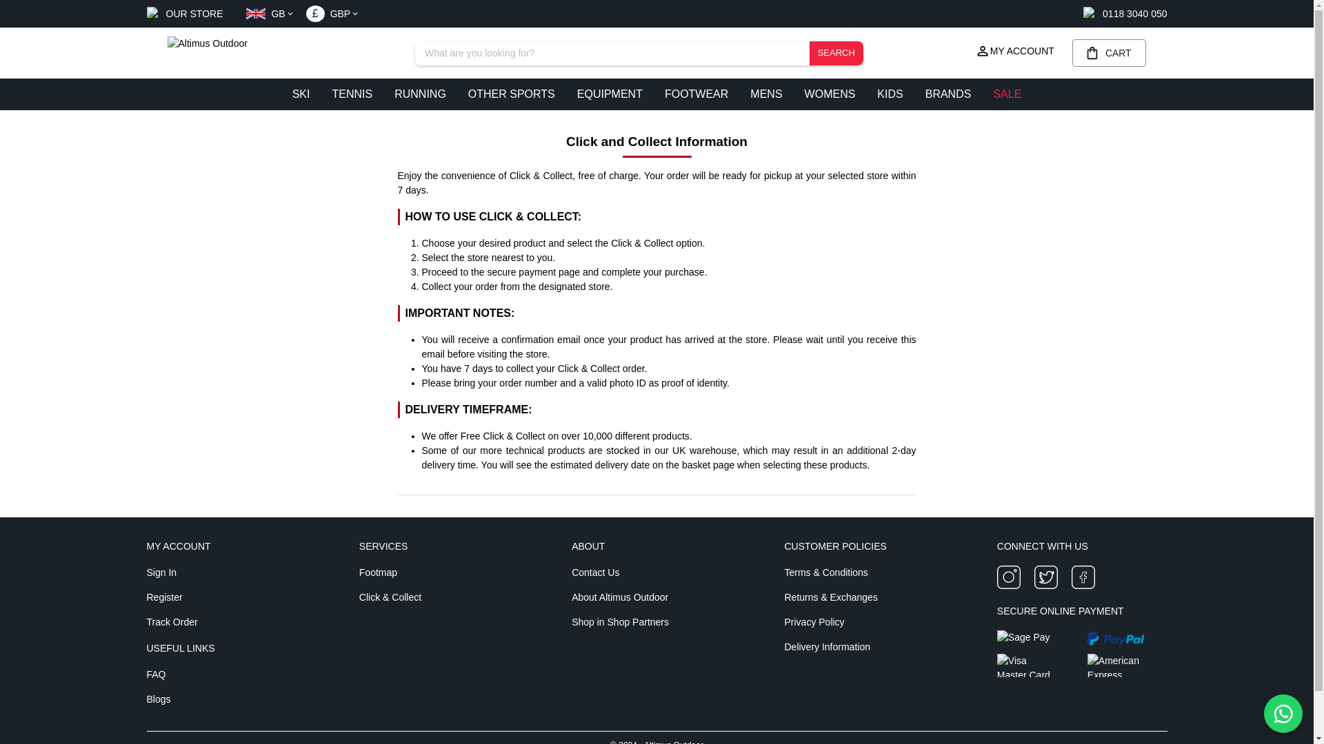 This screenshot has height=744, width=1324. Describe the element at coordinates (836, 54) in the screenshot. I see `SEARCH` at that location.